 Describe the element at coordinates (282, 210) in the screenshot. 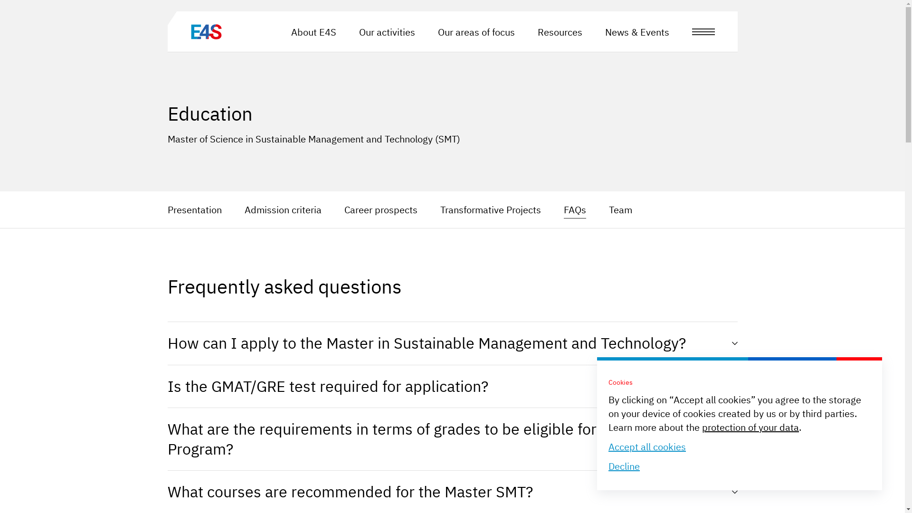

I see `Admission criteria` at that location.